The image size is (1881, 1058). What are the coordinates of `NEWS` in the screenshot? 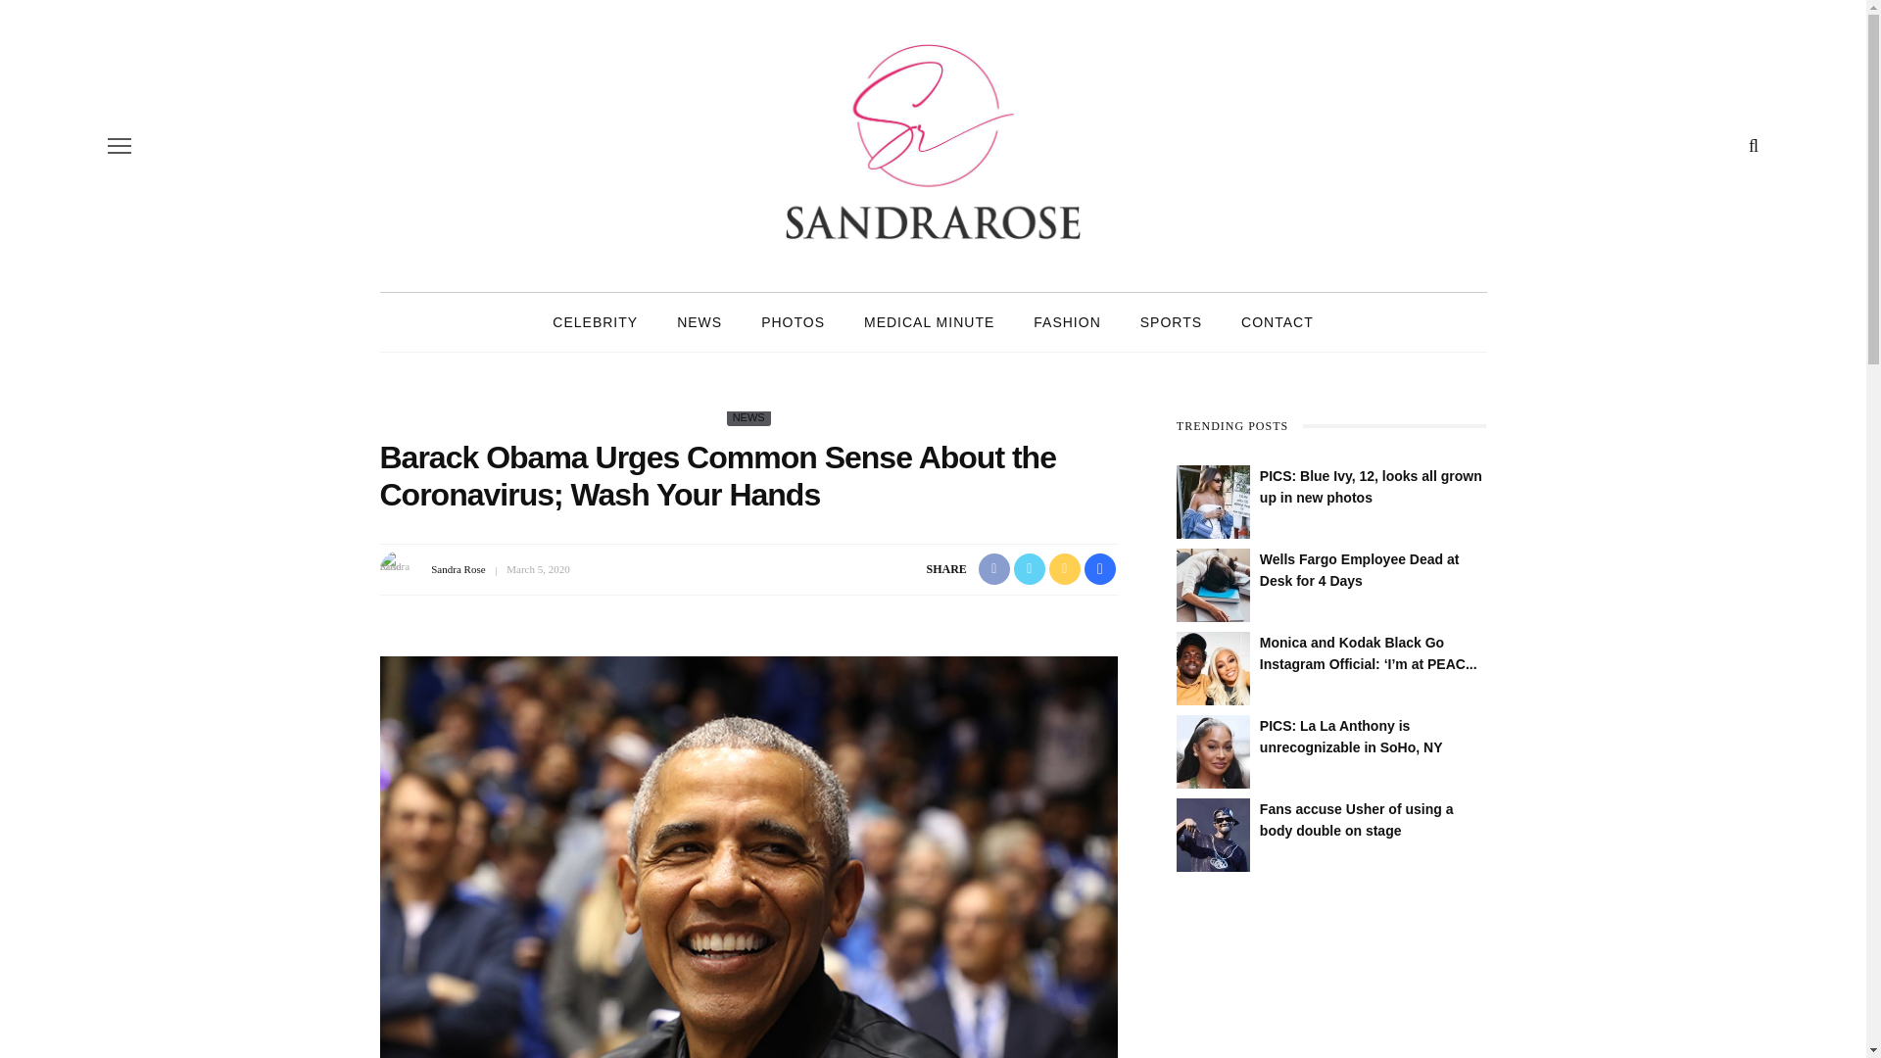 It's located at (699, 321).